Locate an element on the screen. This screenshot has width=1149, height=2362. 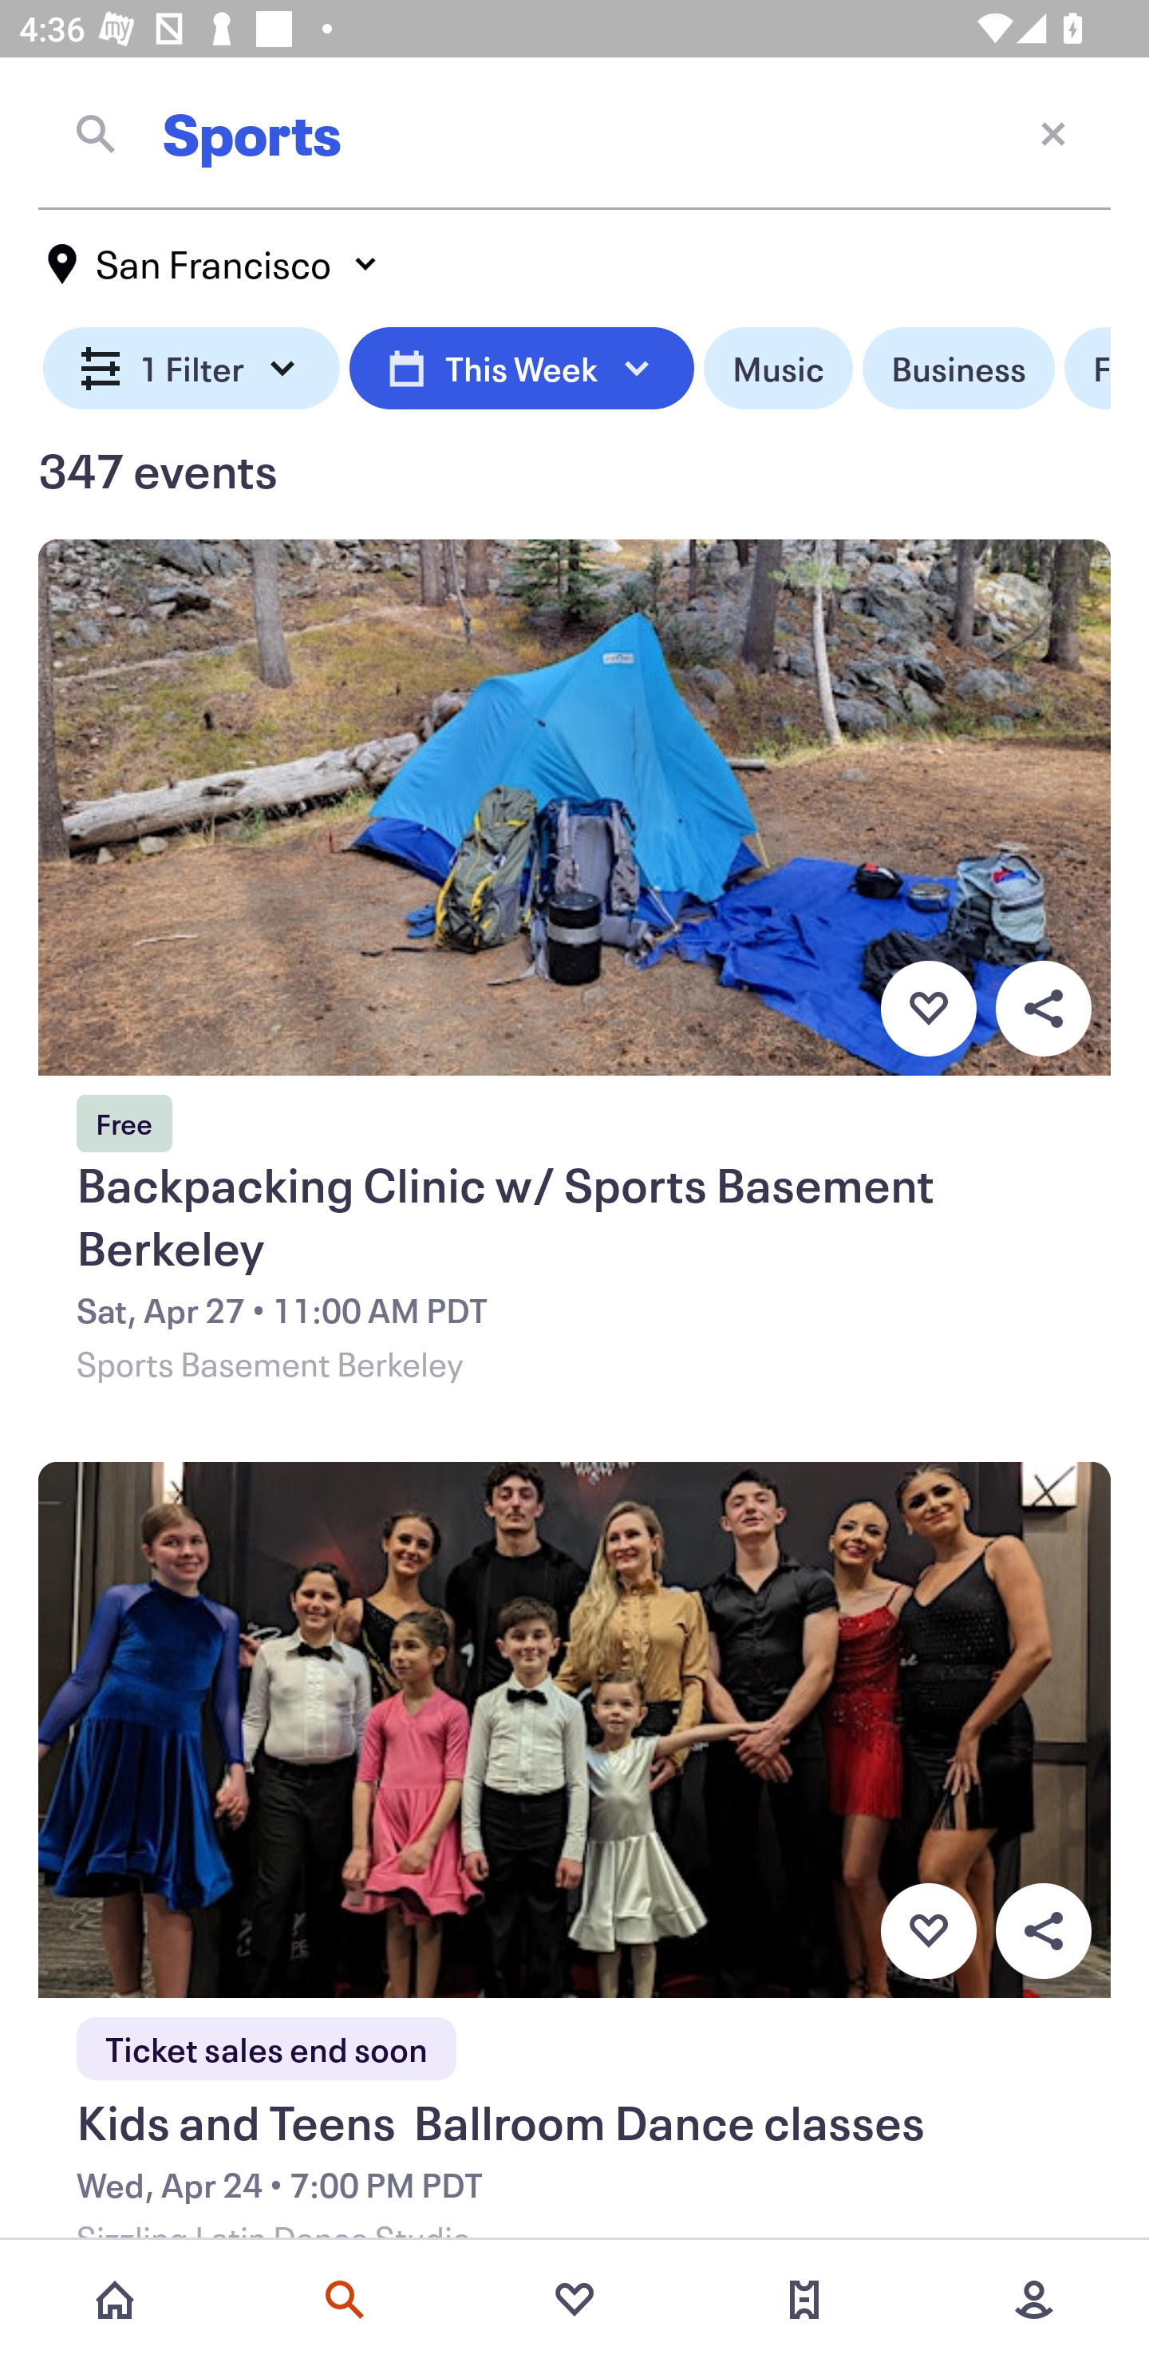
Business is located at coordinates (958, 369).